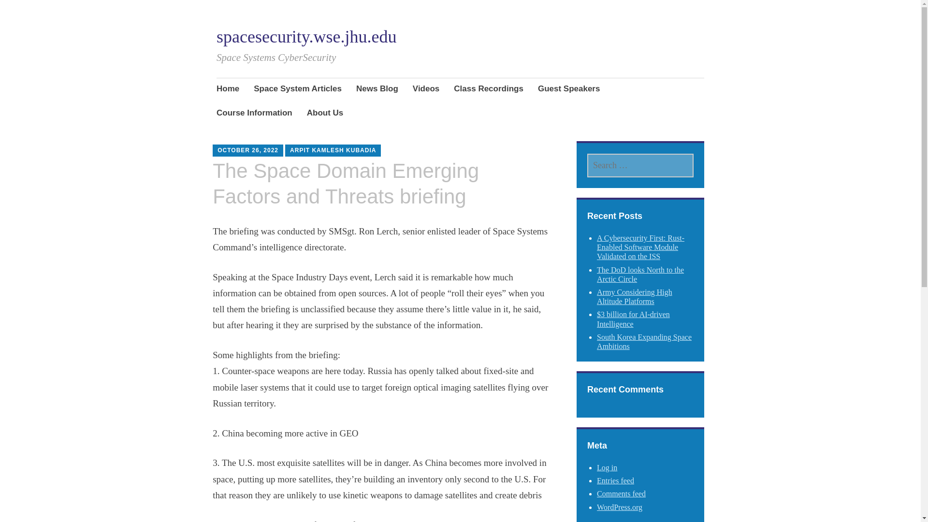  I want to click on Army Considering High Altitude Platforms, so click(634, 297).